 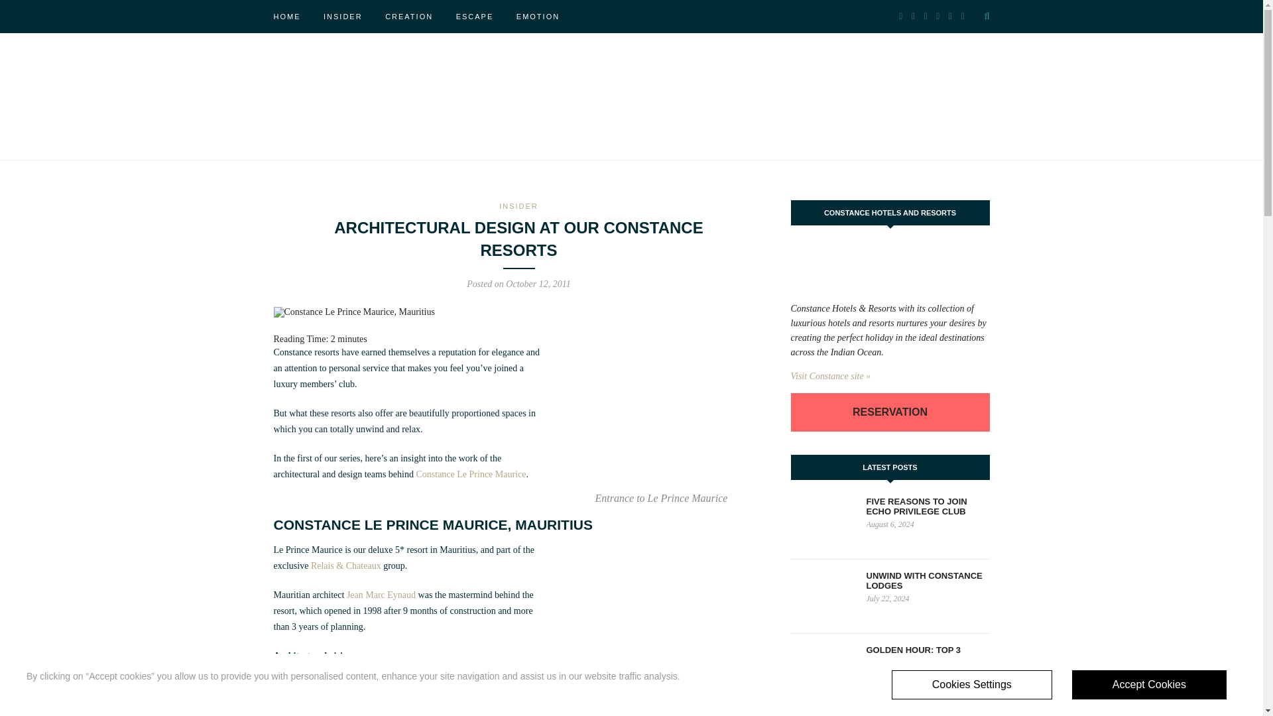 What do you see at coordinates (538, 16) in the screenshot?
I see `EMOTION` at bounding box center [538, 16].